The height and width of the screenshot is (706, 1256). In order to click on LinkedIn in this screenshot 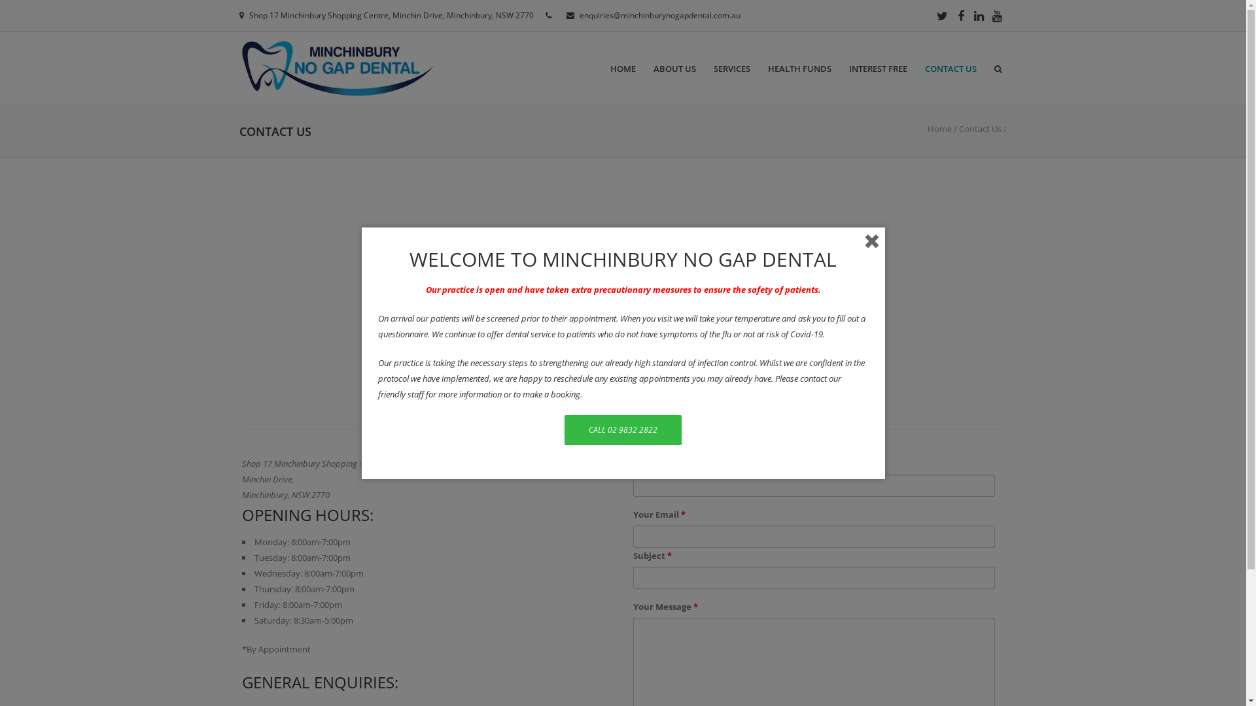, I will do `click(979, 16)`.